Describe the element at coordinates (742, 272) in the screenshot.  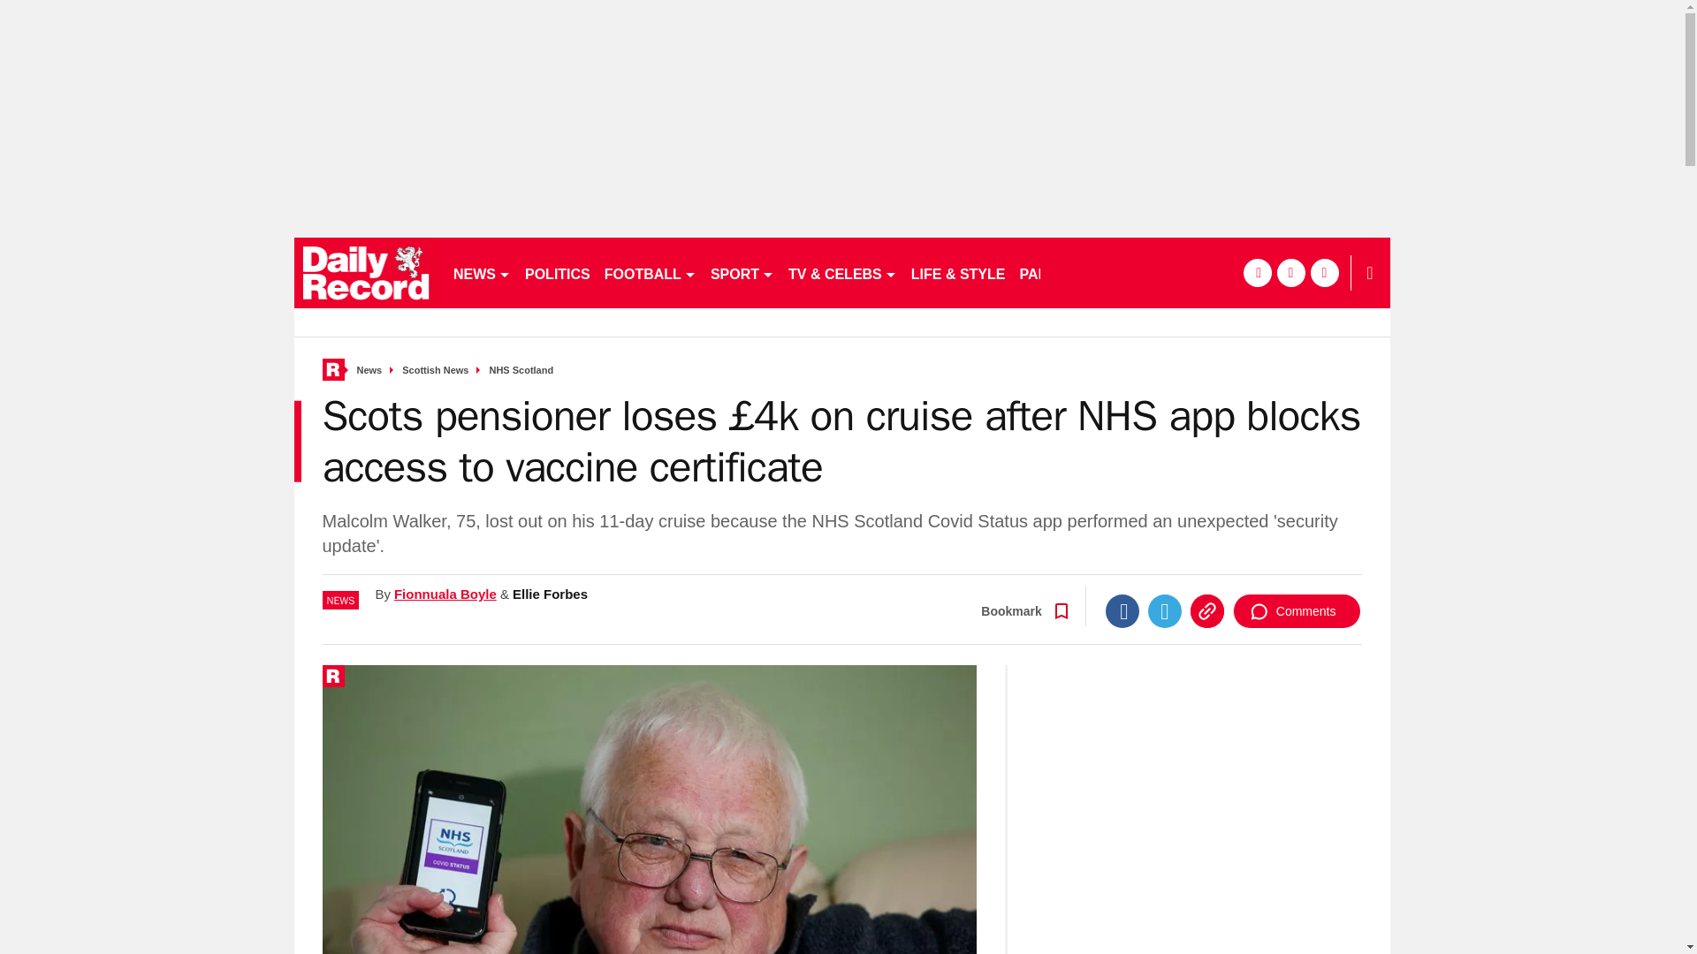
I see `SPORT` at that location.